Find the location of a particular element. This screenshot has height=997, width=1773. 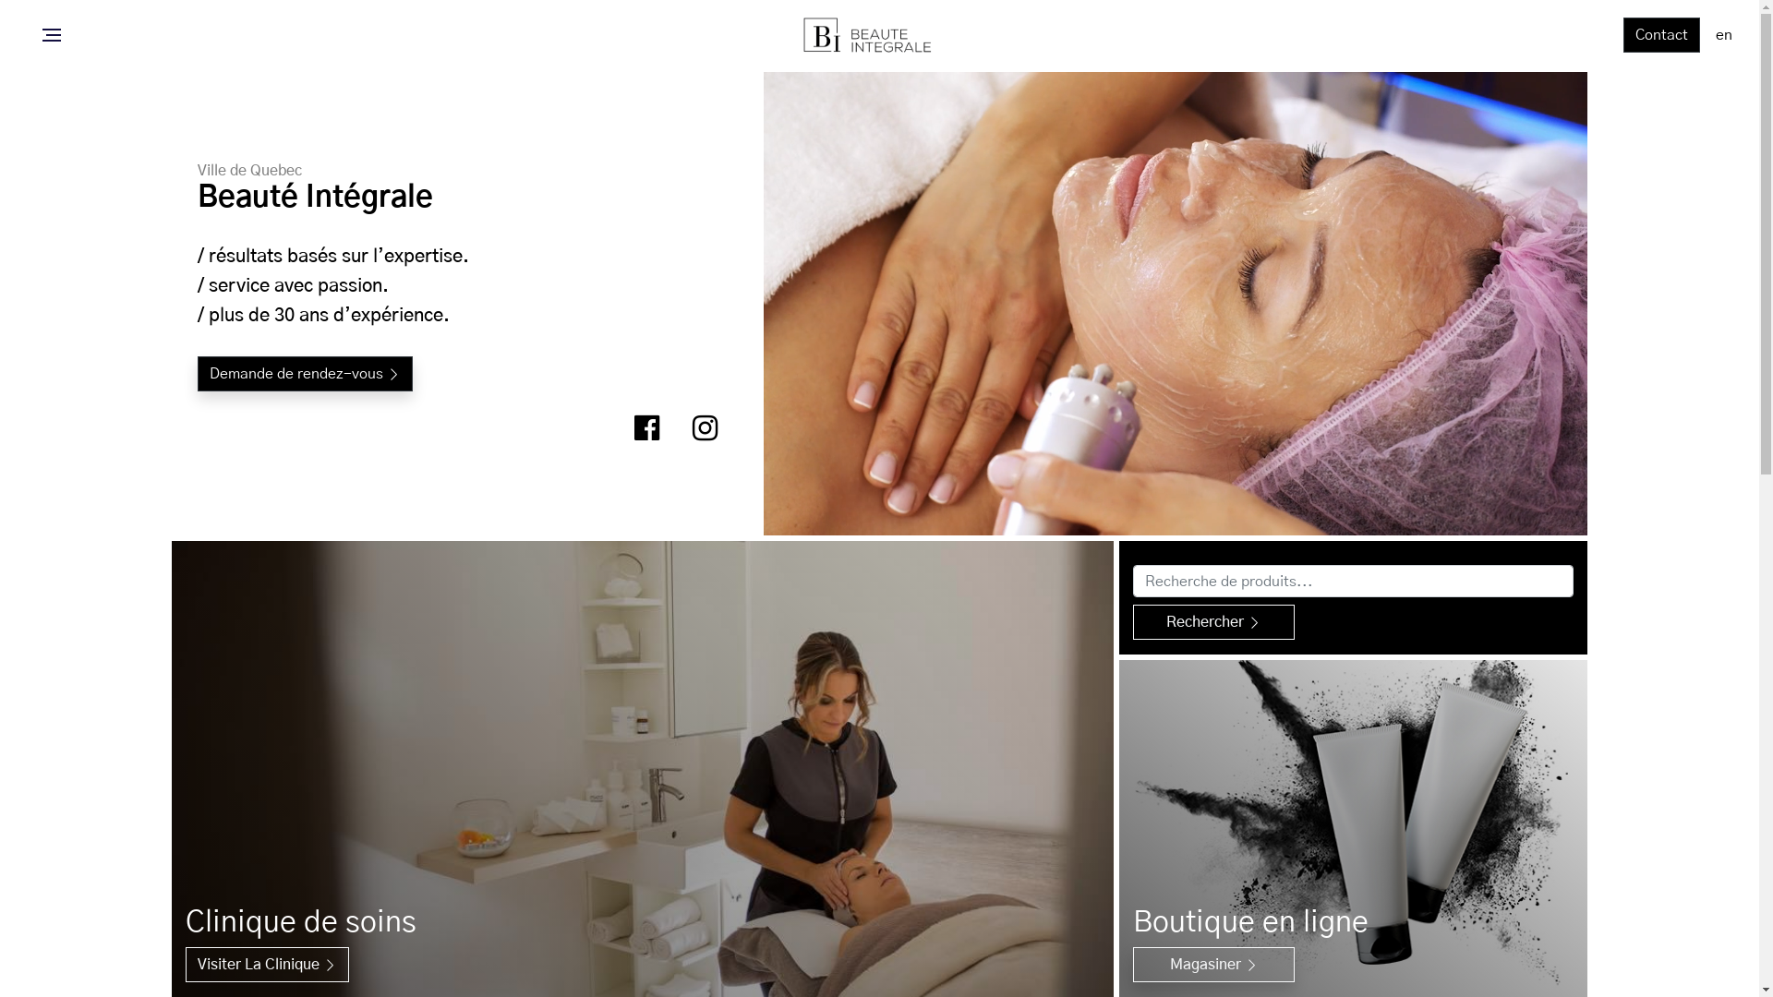

Contact is located at coordinates (1662, 35).